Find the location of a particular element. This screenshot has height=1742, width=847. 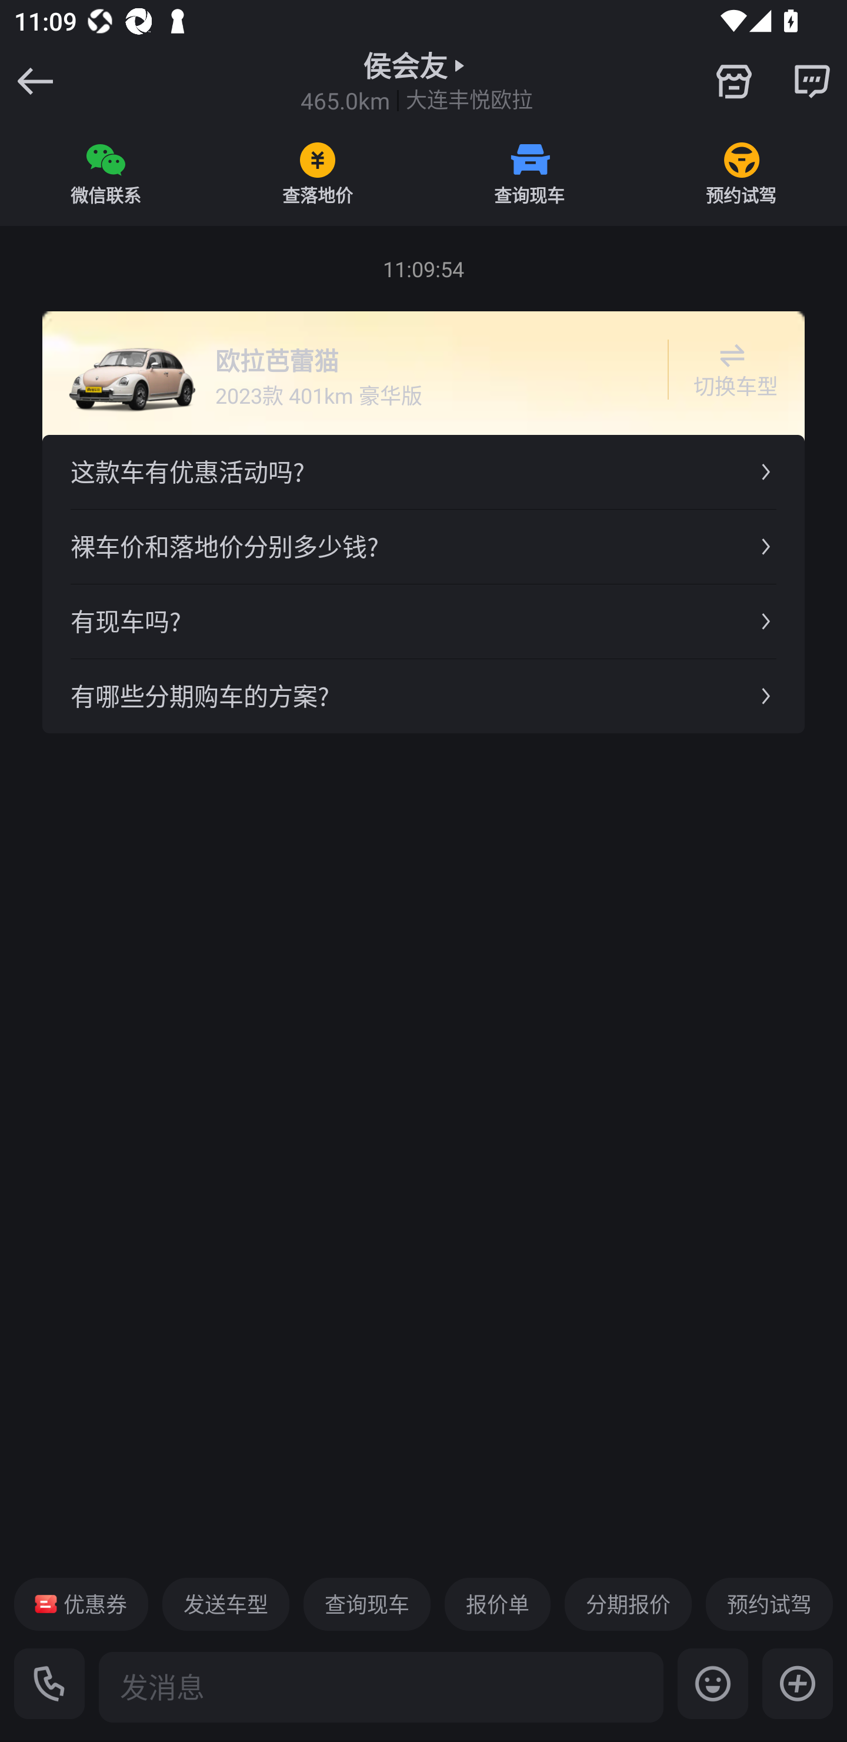

微信联系 is located at coordinates (106, 173).